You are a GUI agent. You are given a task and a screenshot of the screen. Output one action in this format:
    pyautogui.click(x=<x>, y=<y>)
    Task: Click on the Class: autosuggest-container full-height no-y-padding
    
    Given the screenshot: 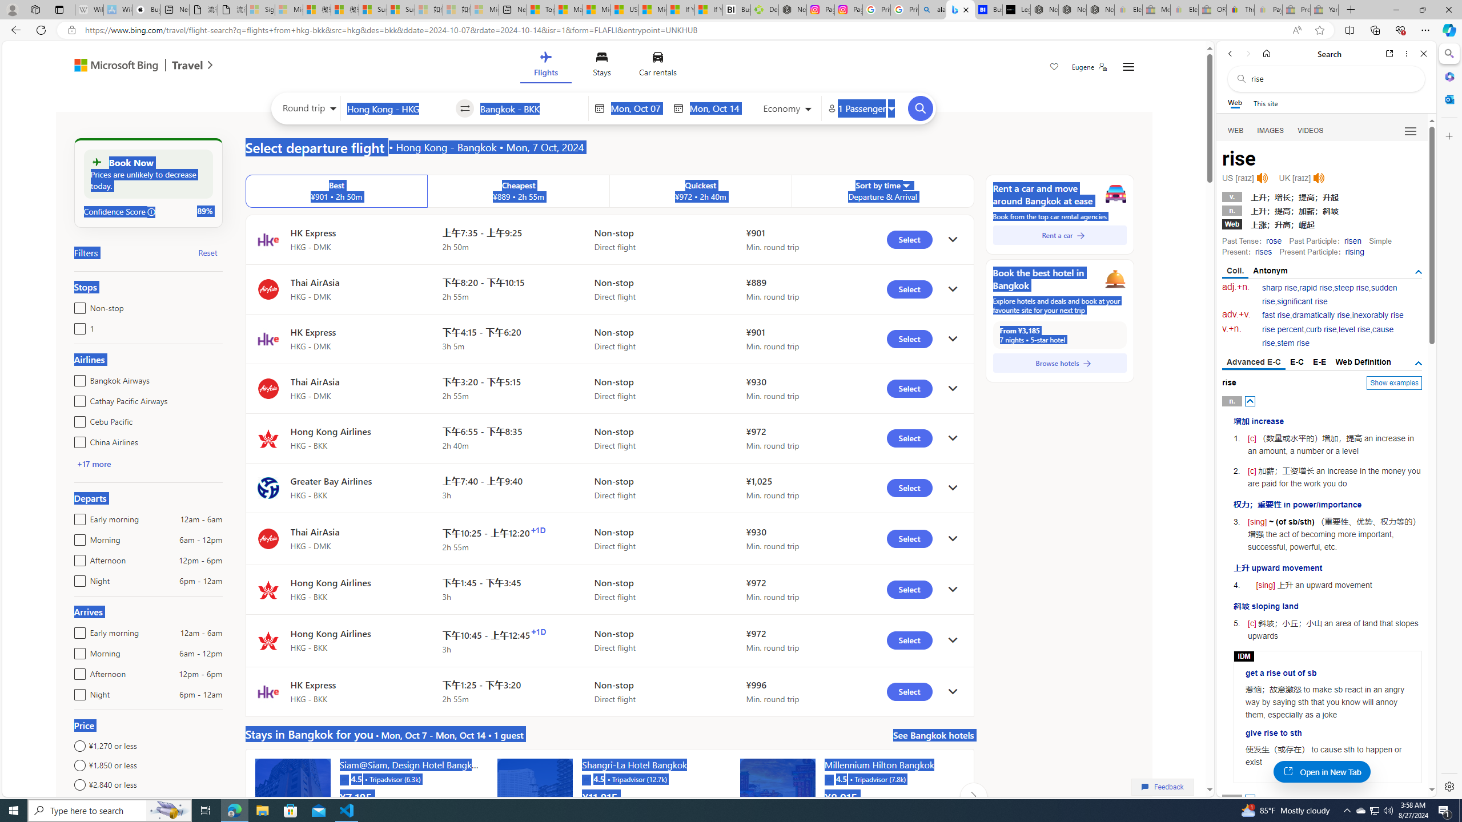 What is the action you would take?
    pyautogui.click(x=531, y=108)
    